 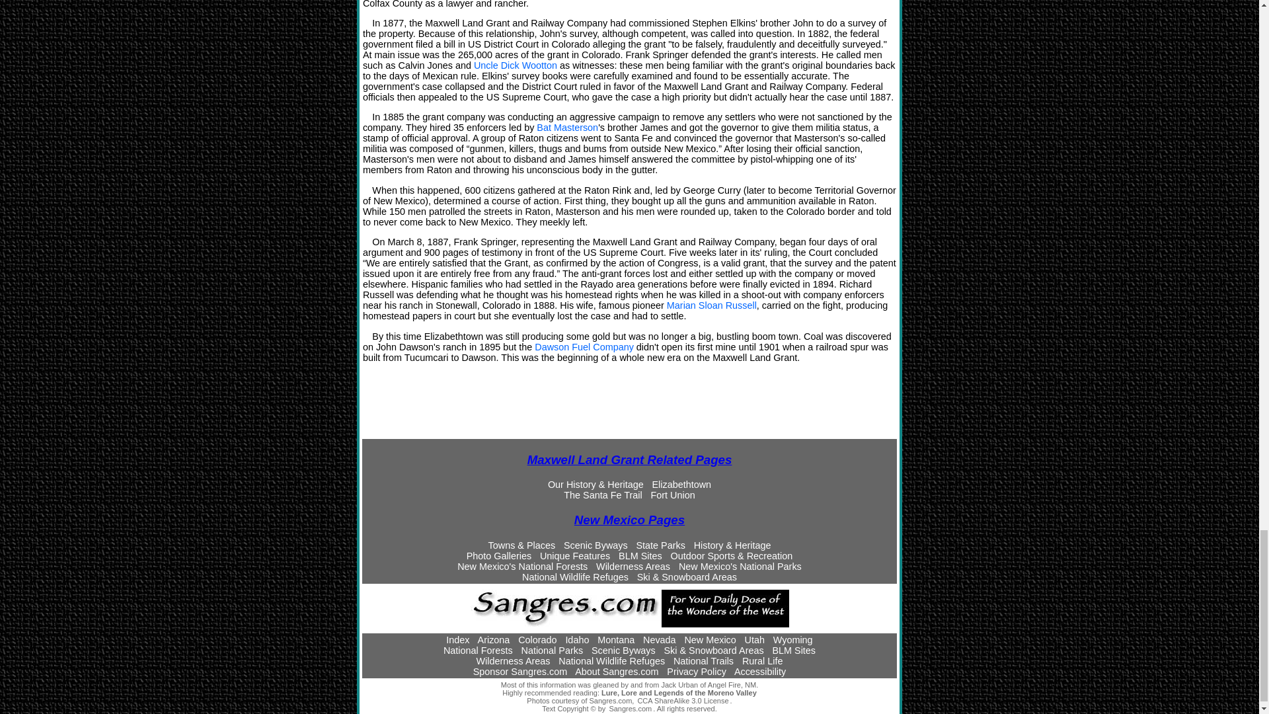 I want to click on National Wildlife Refuges, so click(x=575, y=577).